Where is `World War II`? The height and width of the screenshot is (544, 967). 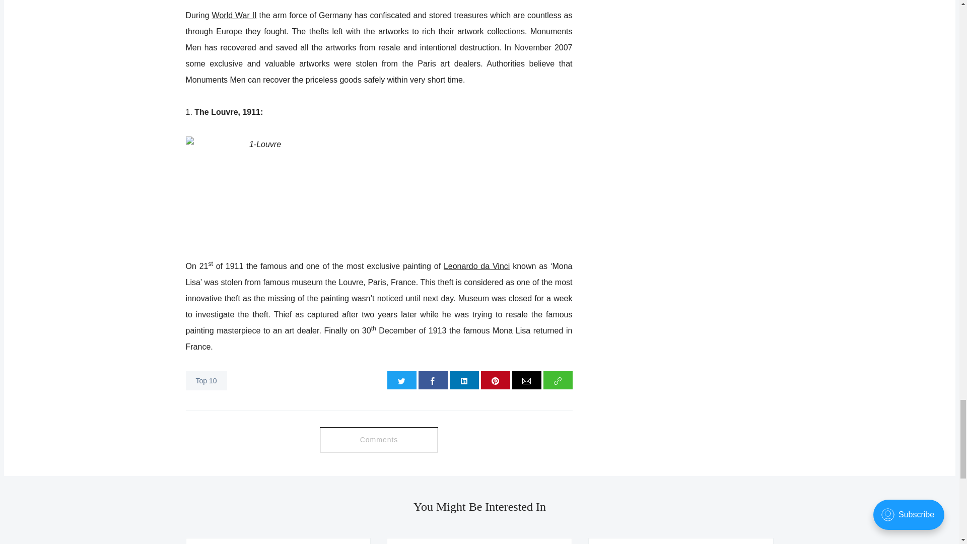
World War II is located at coordinates (234, 15).